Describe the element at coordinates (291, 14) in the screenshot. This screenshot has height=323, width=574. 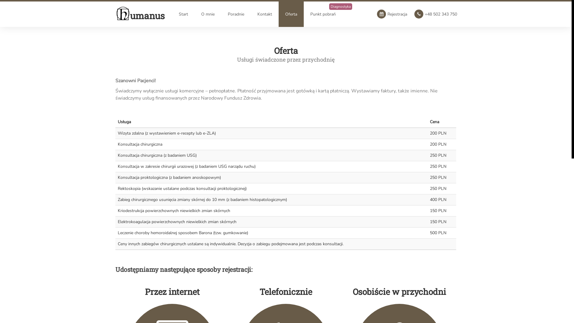
I see `Oferta` at that location.